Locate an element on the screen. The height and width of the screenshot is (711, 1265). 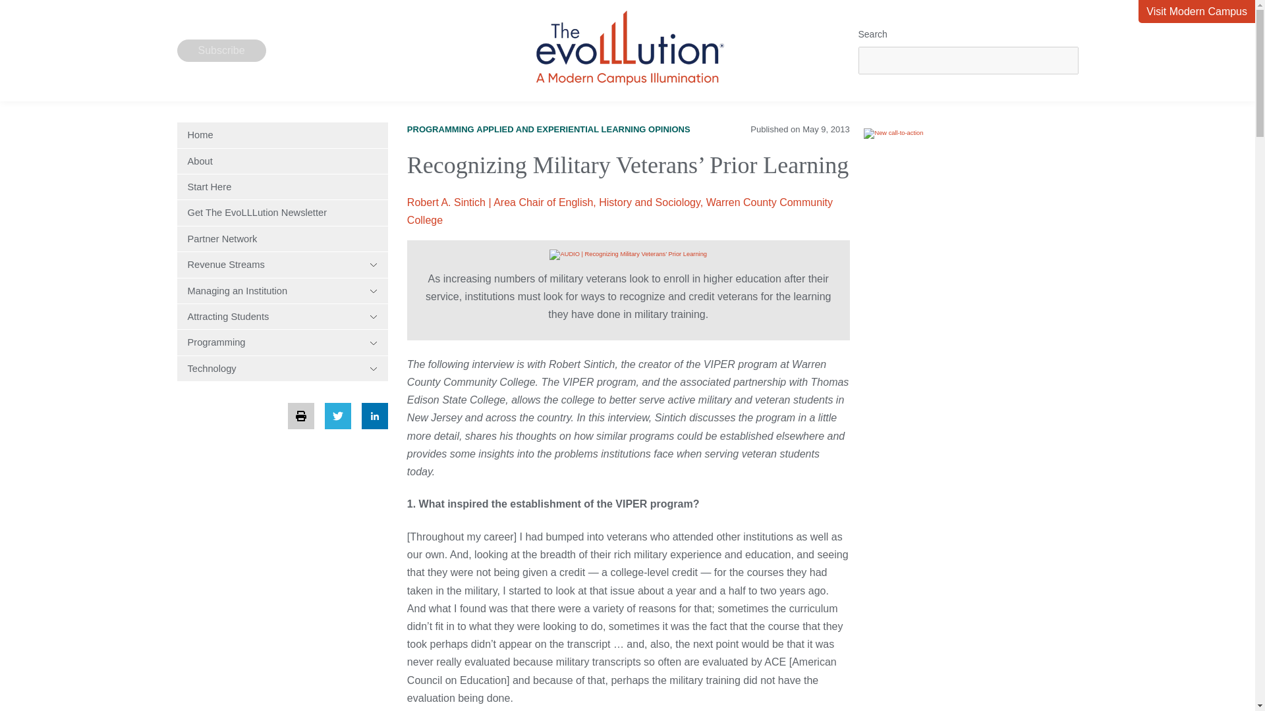
Attracting Students is located at coordinates (282, 317).